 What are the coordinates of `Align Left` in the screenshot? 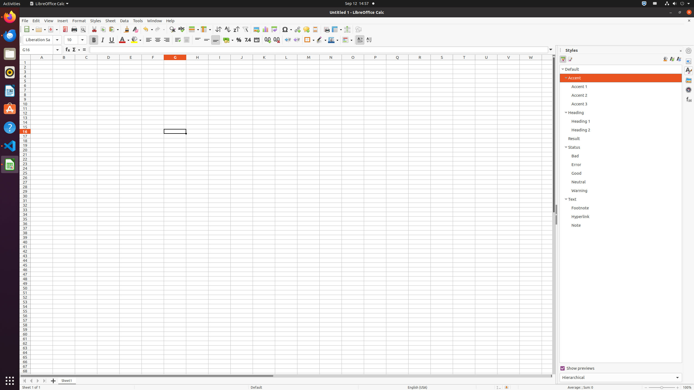 It's located at (149, 40).